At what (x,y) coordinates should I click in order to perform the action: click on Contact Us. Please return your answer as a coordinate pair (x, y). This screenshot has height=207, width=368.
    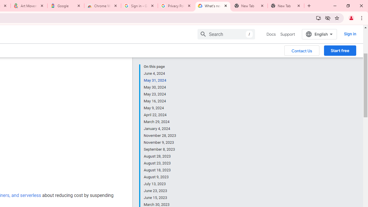
    Looking at the image, I should click on (302, 50).